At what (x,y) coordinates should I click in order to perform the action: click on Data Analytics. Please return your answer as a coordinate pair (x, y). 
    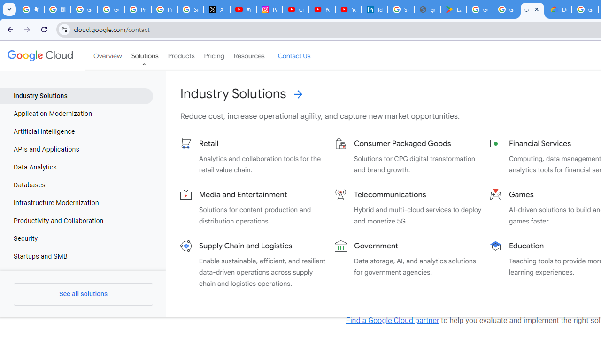
    Looking at the image, I should click on (77, 167).